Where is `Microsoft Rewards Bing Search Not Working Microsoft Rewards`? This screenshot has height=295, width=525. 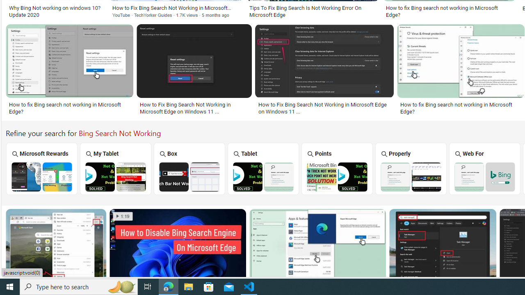
Microsoft Rewards Bing Search Not Working Microsoft Rewards is located at coordinates (42, 168).